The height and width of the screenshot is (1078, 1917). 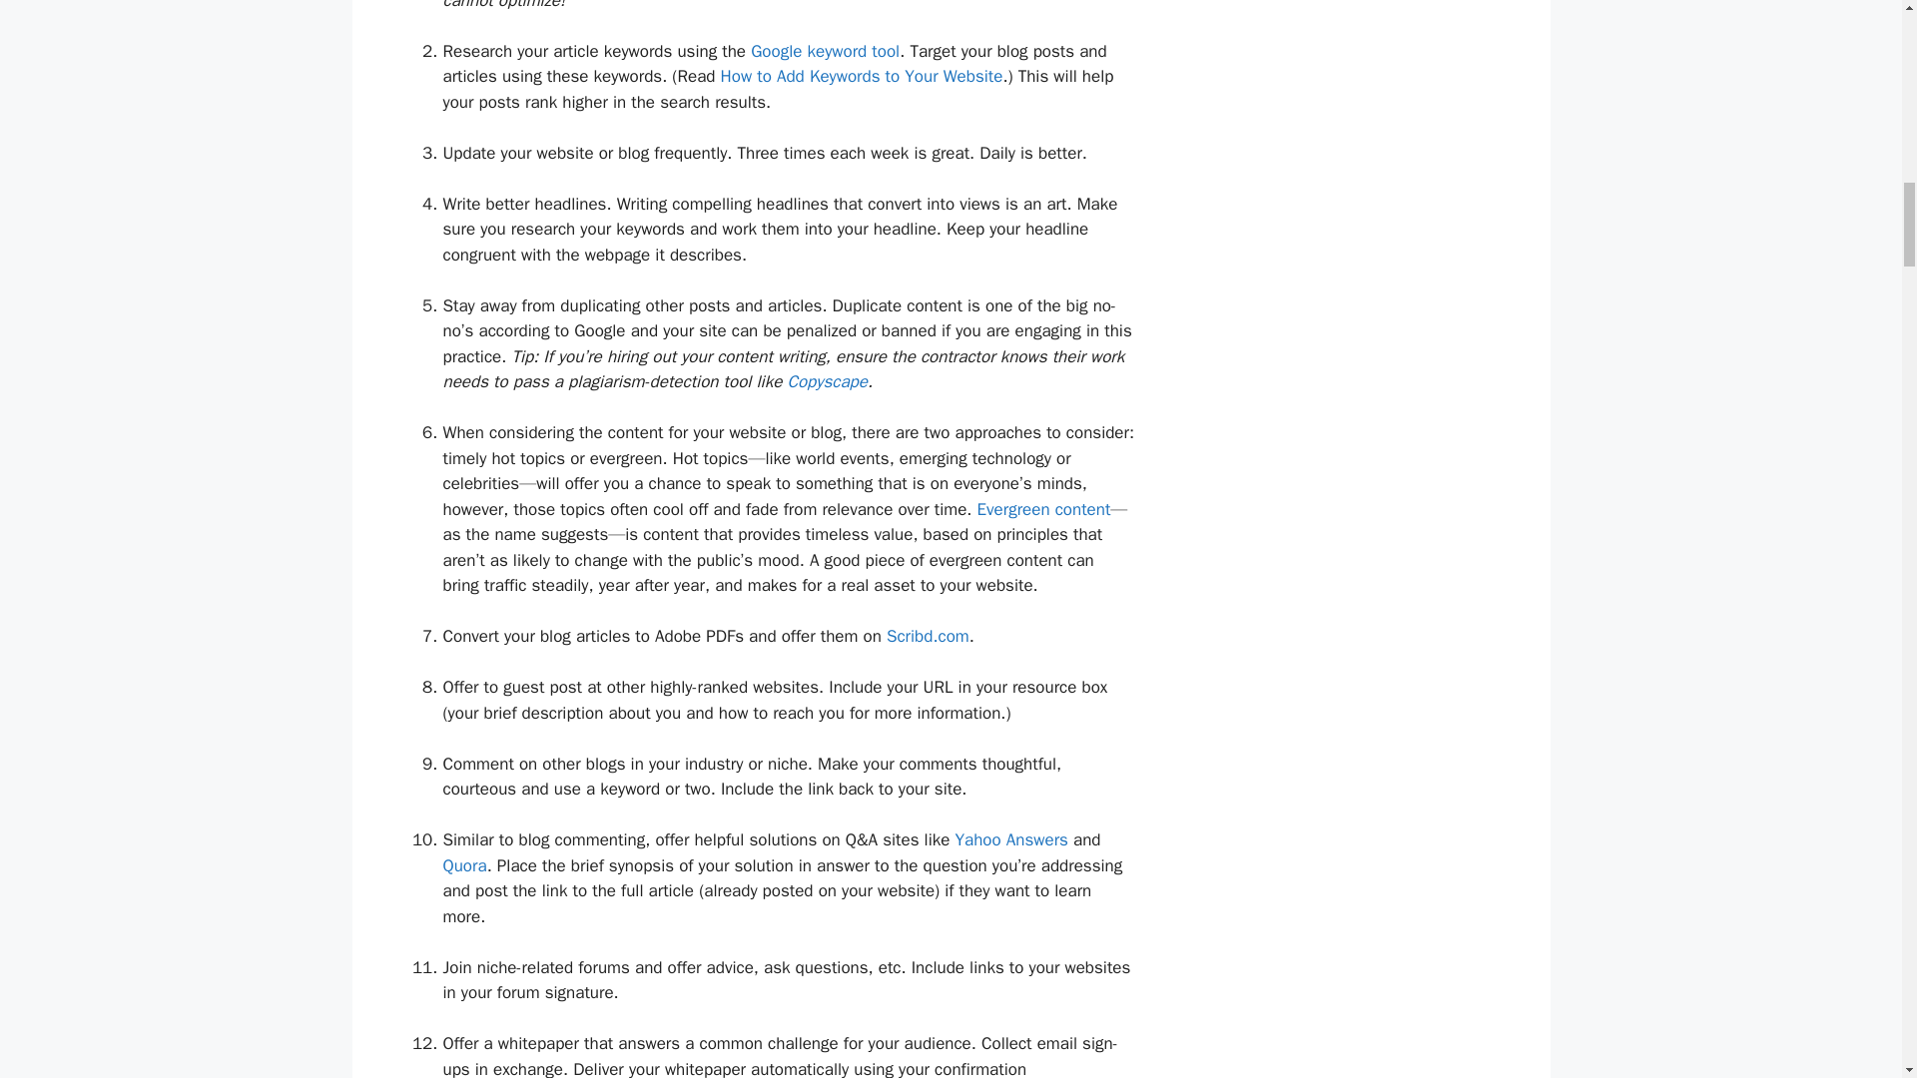 I want to click on evergreen content, so click(x=1044, y=509).